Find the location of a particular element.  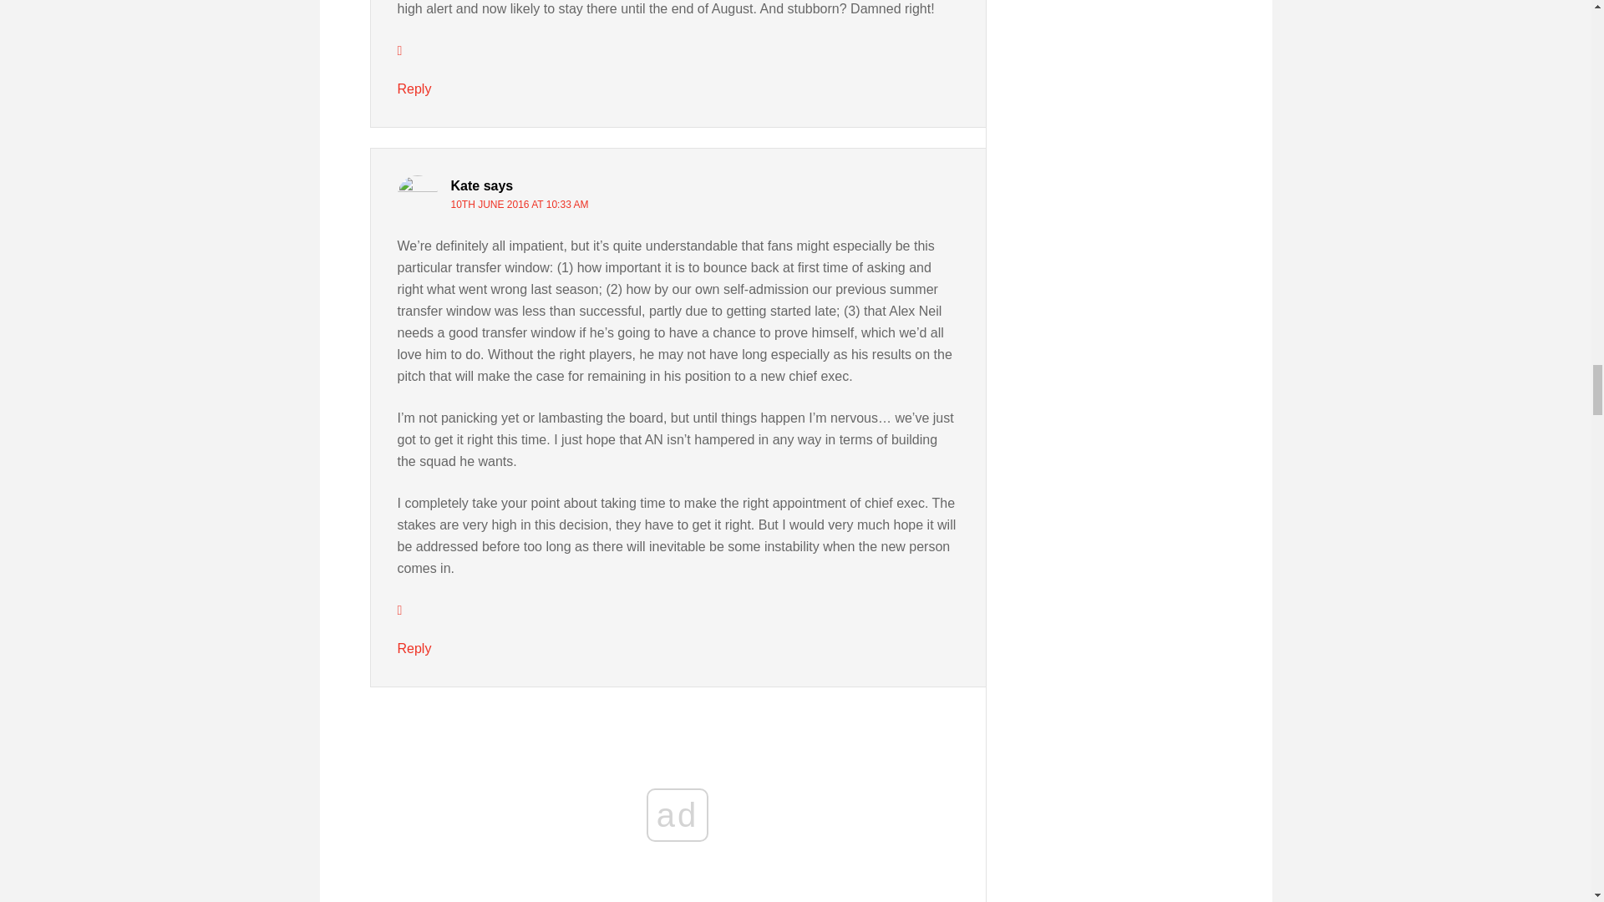

Reply is located at coordinates (414, 89).